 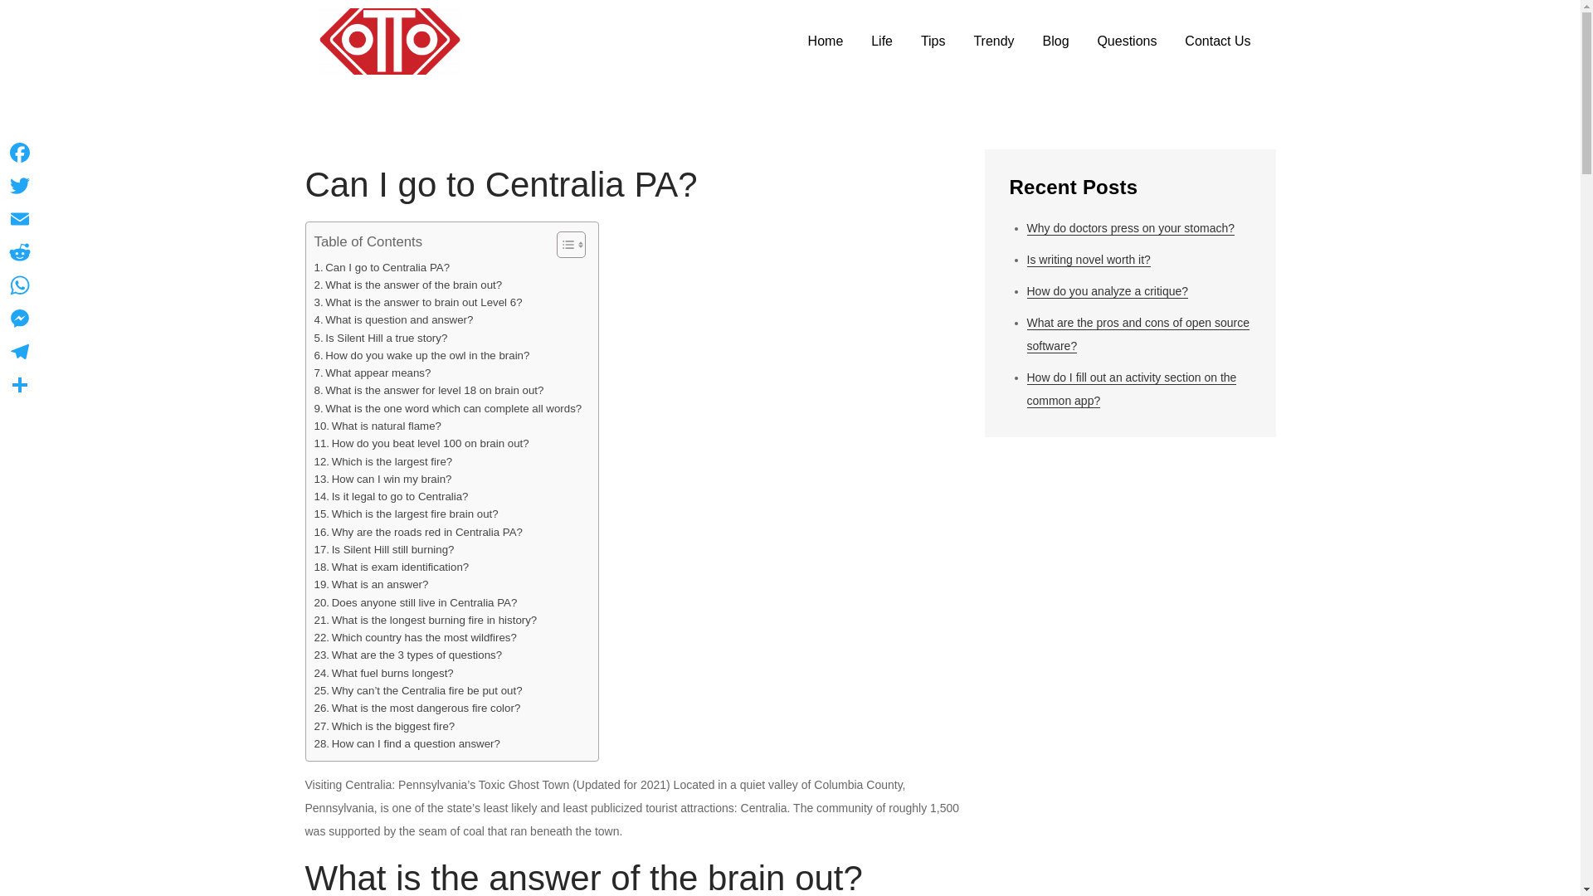 I want to click on How do you wake up the owl in the brain?, so click(x=421, y=355).